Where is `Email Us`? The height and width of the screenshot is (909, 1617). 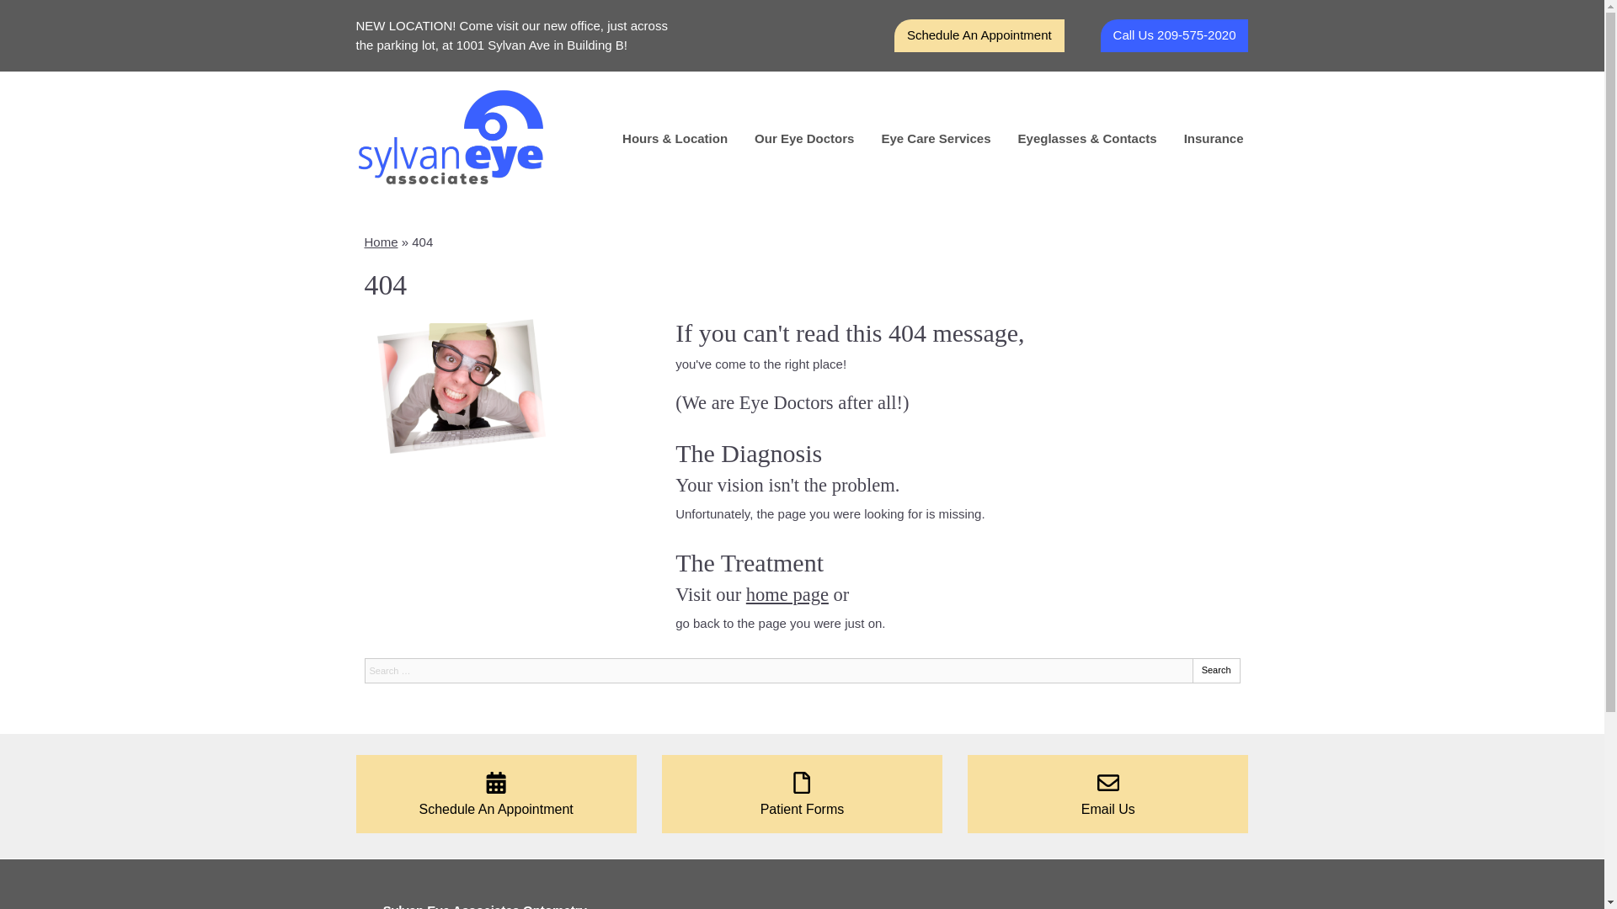 Email Us is located at coordinates (1107, 795).